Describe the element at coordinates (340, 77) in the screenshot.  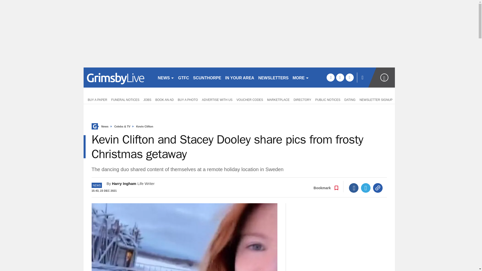
I see `twitter` at that location.